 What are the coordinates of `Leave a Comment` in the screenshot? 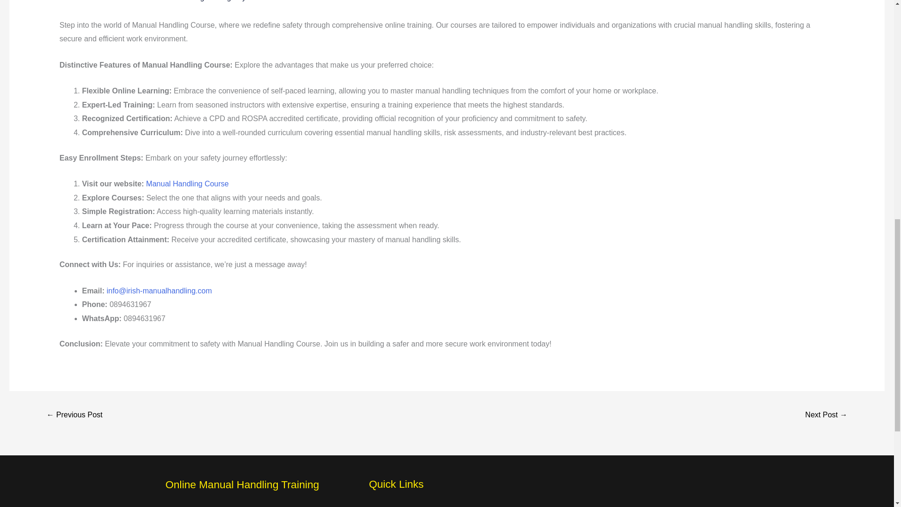 It's located at (90, 1).